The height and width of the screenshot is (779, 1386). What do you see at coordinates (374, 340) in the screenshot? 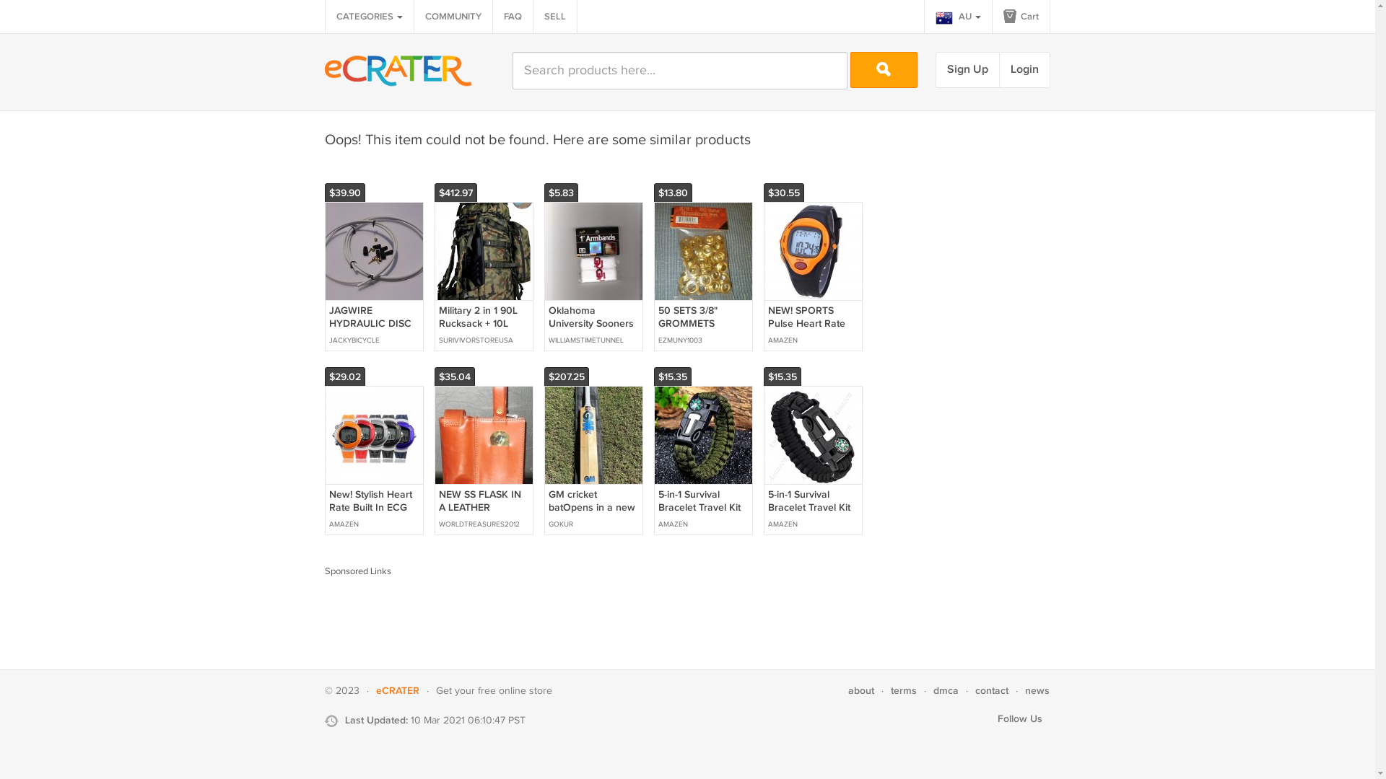
I see `JACKYBICYCLE` at bounding box center [374, 340].